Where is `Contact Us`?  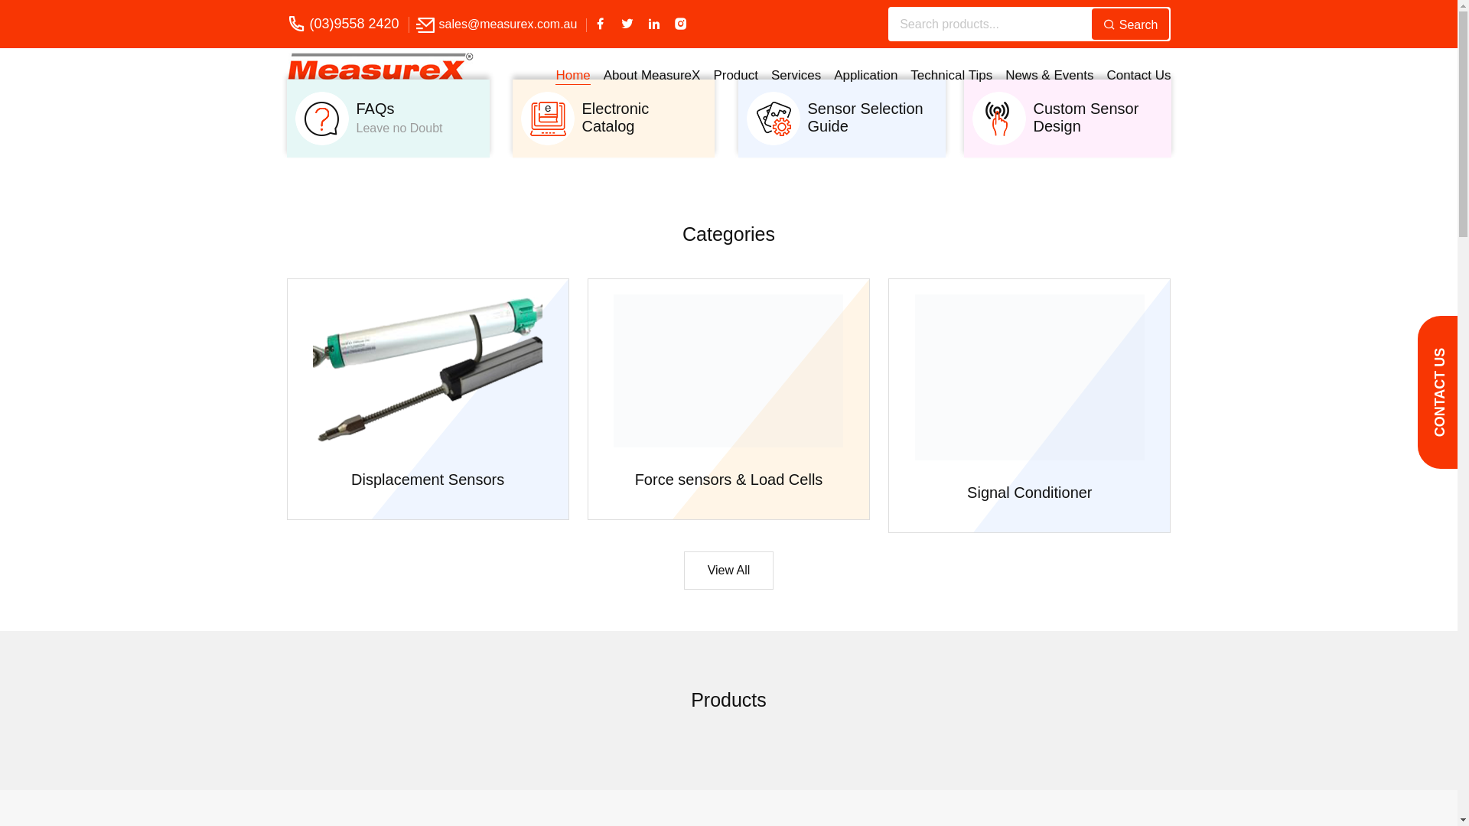
Contact Us is located at coordinates (1138, 75).